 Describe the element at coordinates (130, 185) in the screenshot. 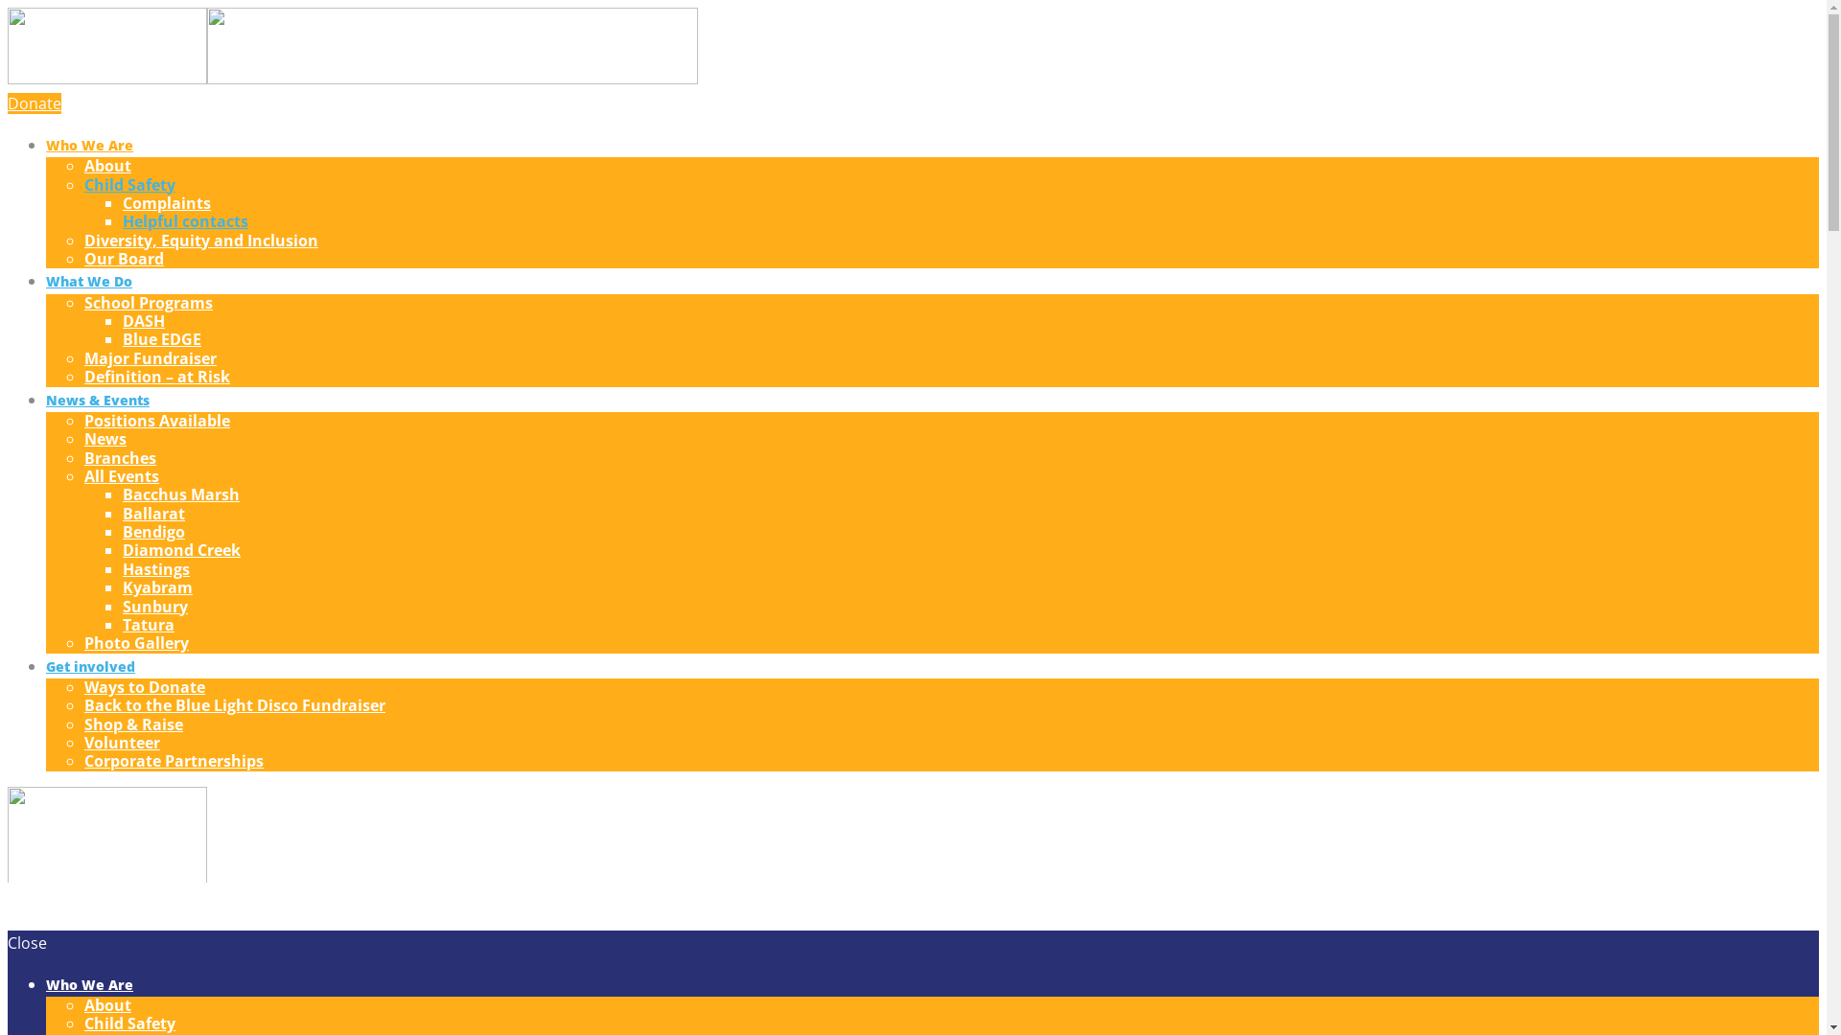

I see `Child Safety` at that location.